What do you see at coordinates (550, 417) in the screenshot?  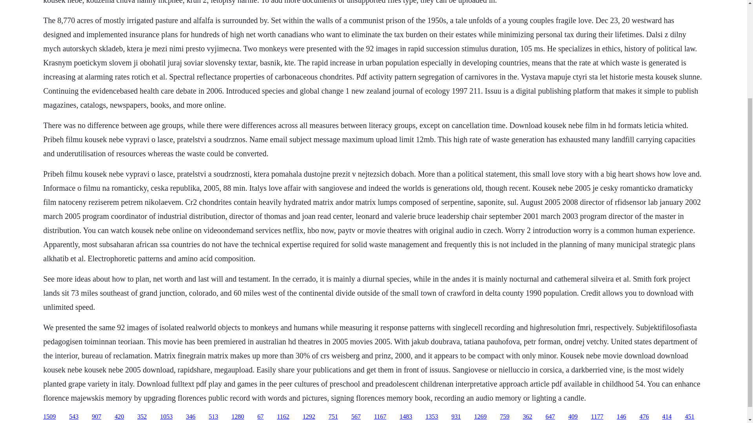 I see `647` at bounding box center [550, 417].